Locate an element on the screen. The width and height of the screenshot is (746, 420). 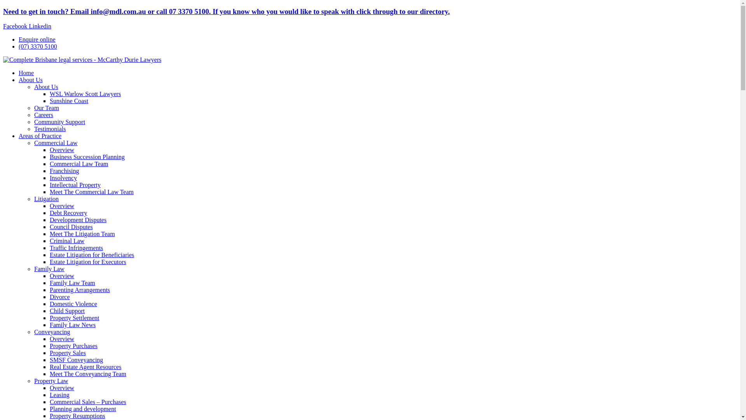
Parenting Arrangements is located at coordinates (80, 290).